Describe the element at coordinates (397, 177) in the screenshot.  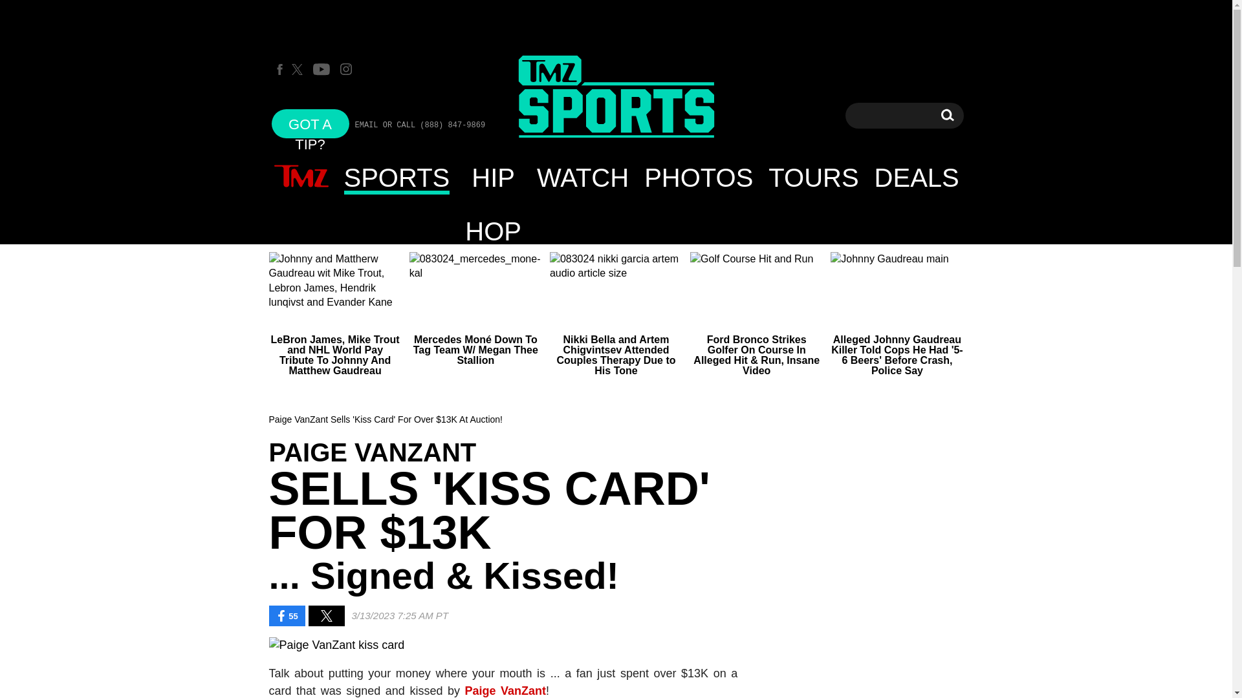
I see `SPORTS` at that location.